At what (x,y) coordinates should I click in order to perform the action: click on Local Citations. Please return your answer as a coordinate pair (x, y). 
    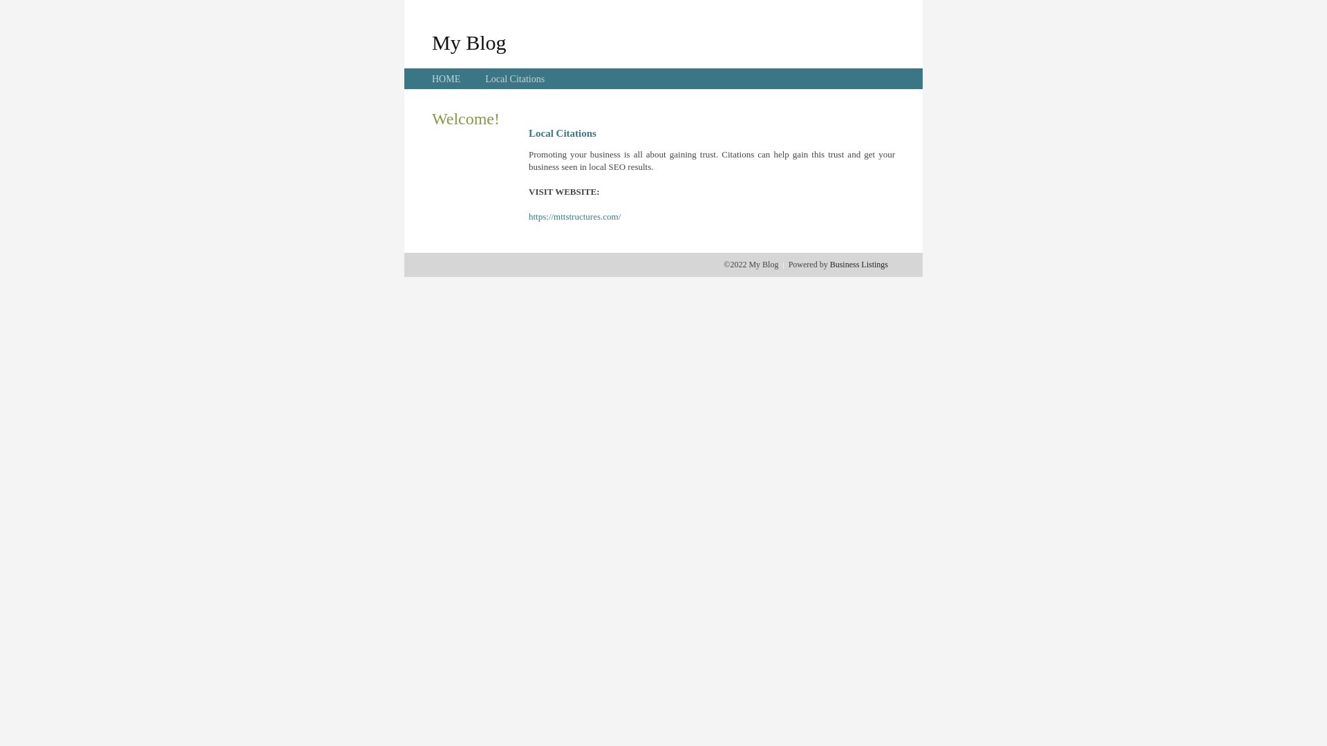
    Looking at the image, I should click on (515, 79).